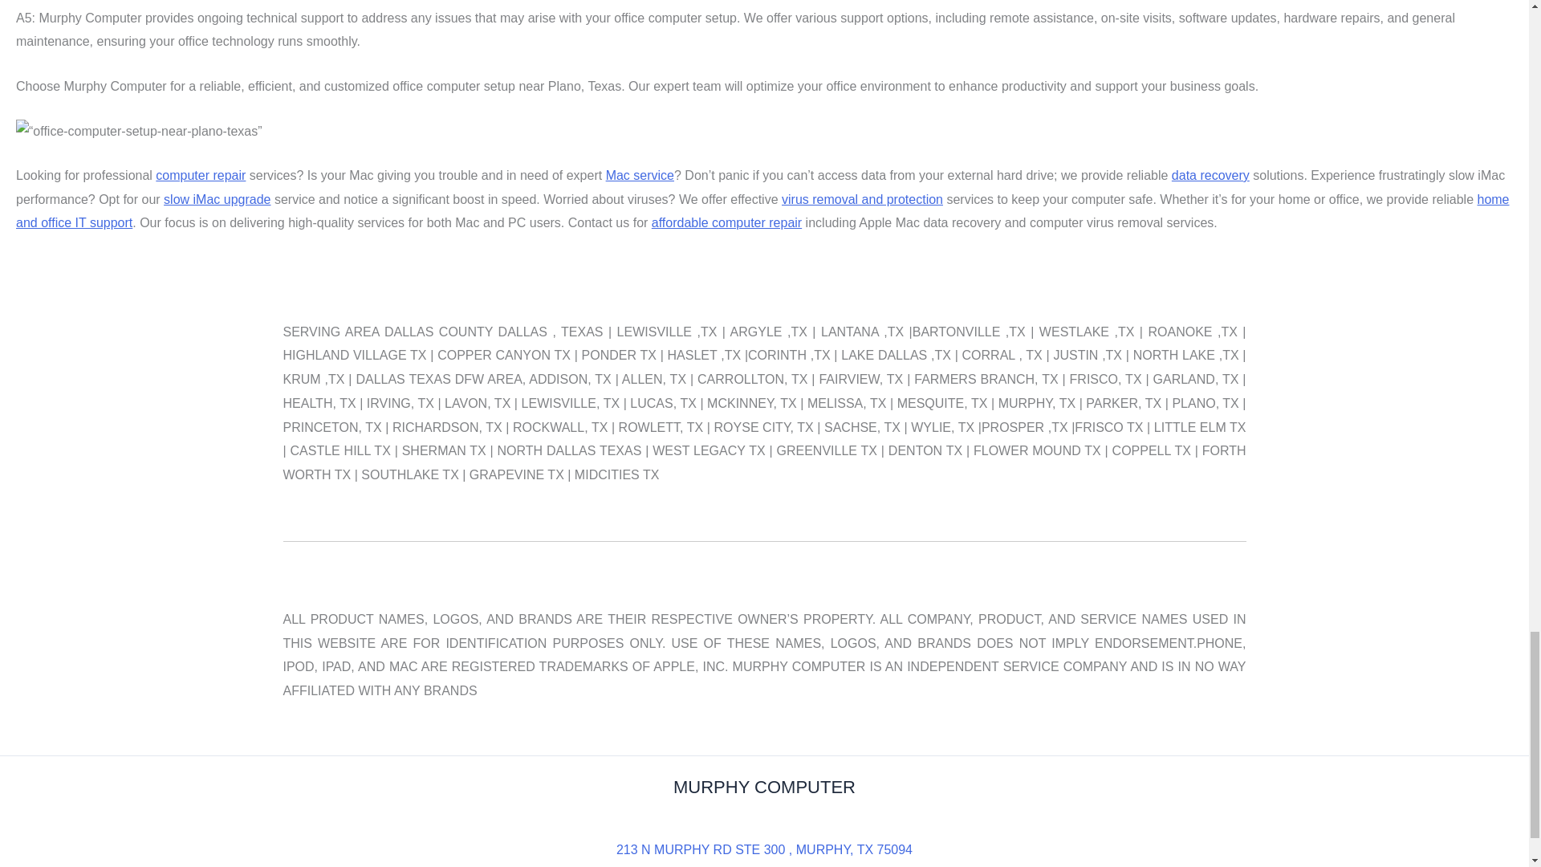 The width and height of the screenshot is (1541, 867). Describe the element at coordinates (217, 199) in the screenshot. I see `slow iMac upgrade` at that location.